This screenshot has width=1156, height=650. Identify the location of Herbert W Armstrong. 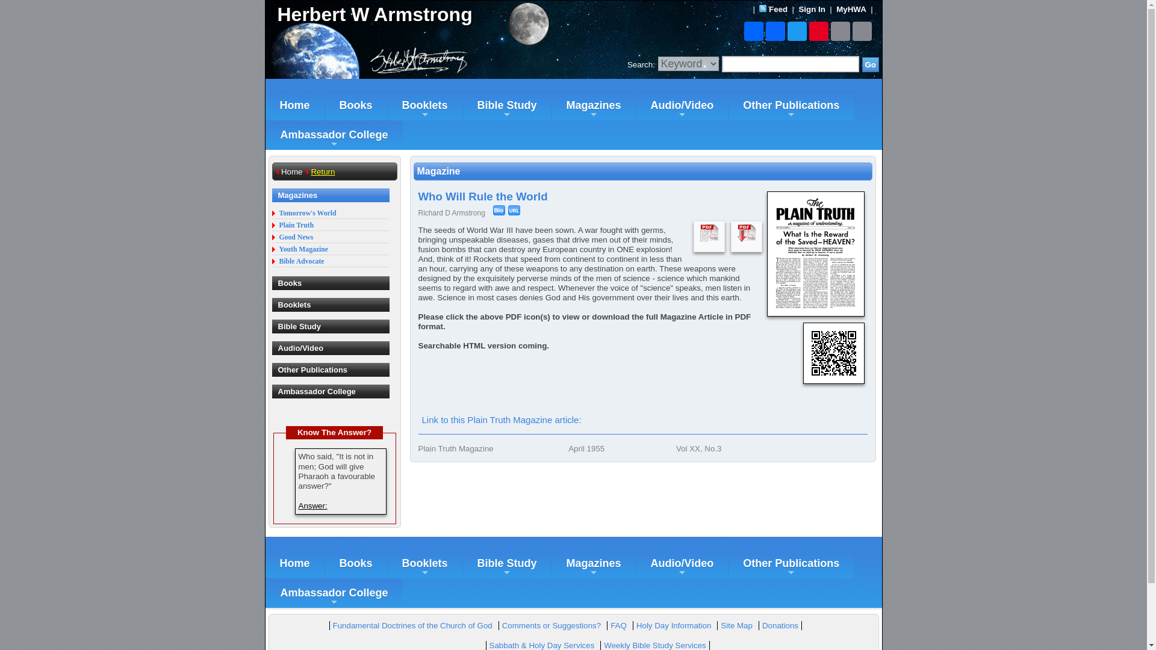
(419, 14).